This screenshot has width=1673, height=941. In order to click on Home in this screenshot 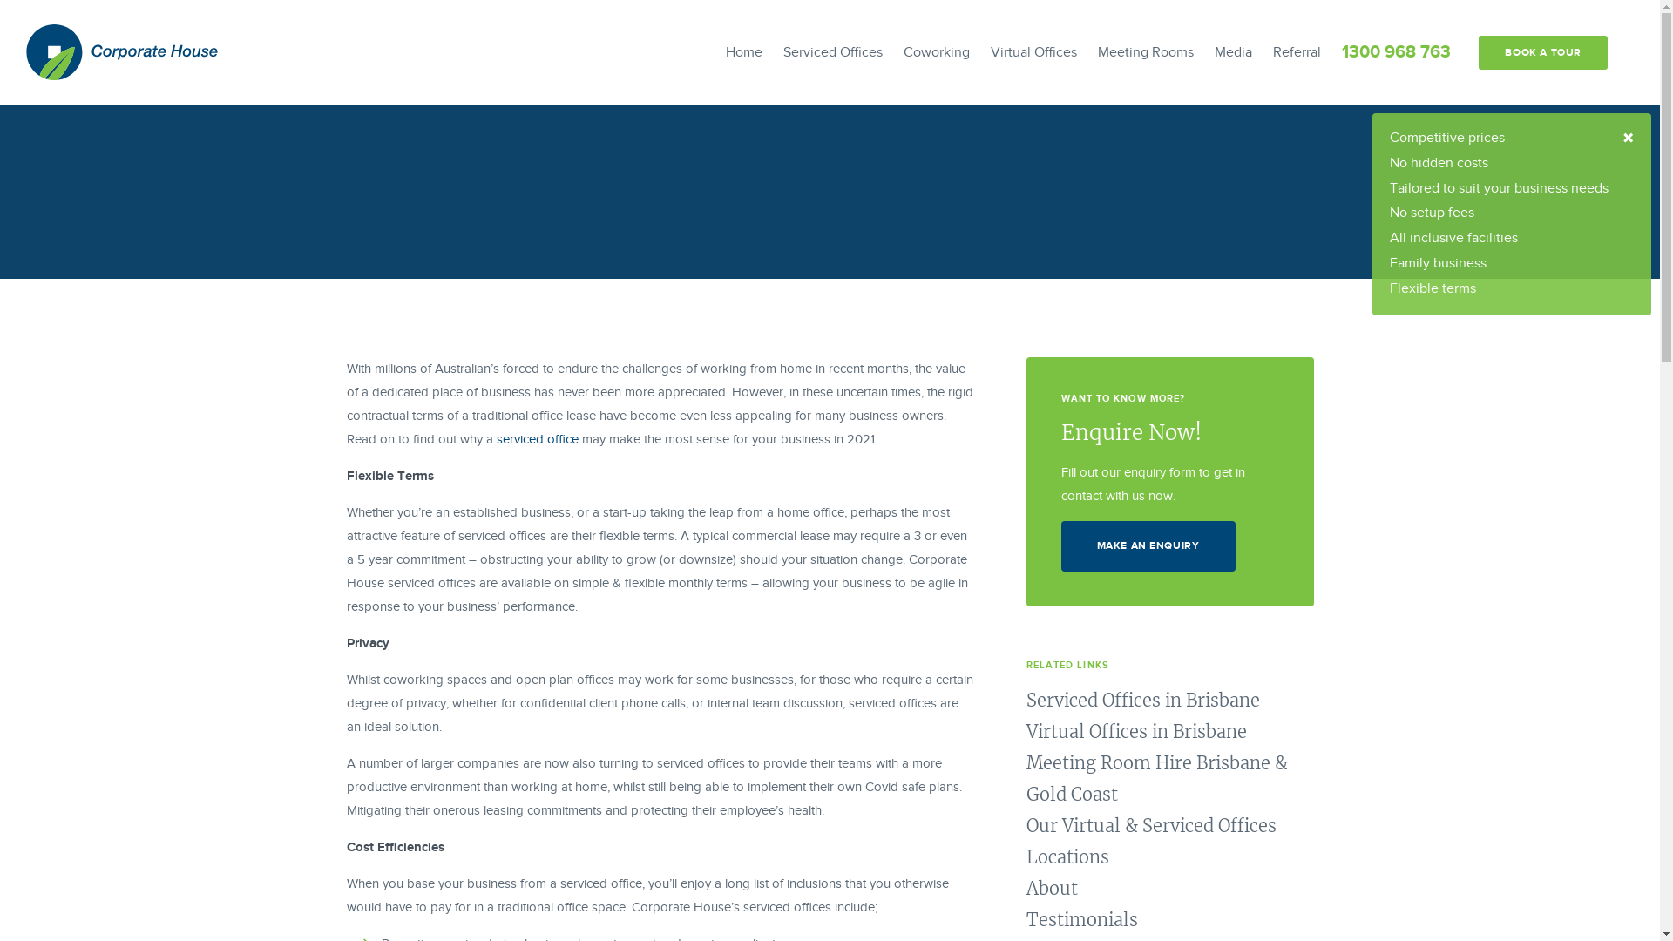, I will do `click(744, 52)`.